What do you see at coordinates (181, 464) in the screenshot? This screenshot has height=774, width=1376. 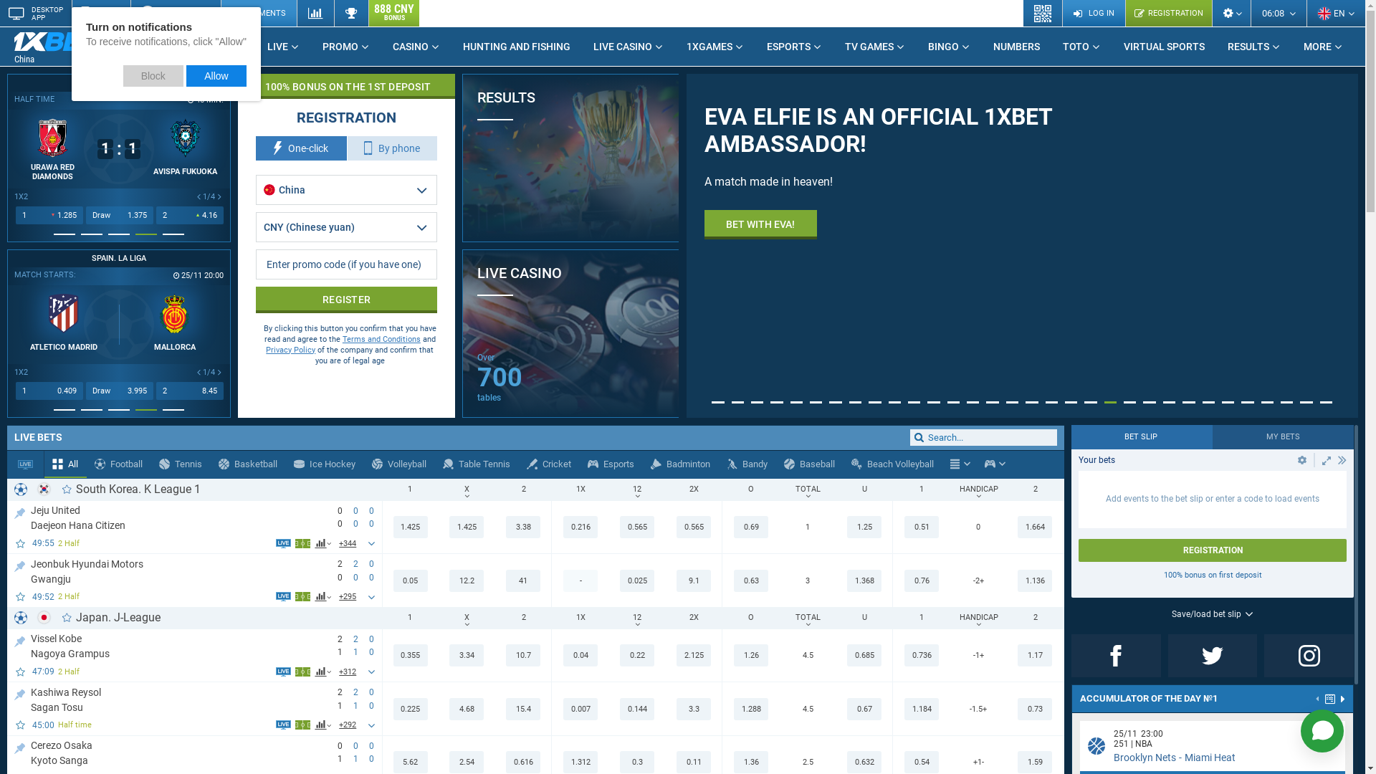 I see `Tennis` at bounding box center [181, 464].